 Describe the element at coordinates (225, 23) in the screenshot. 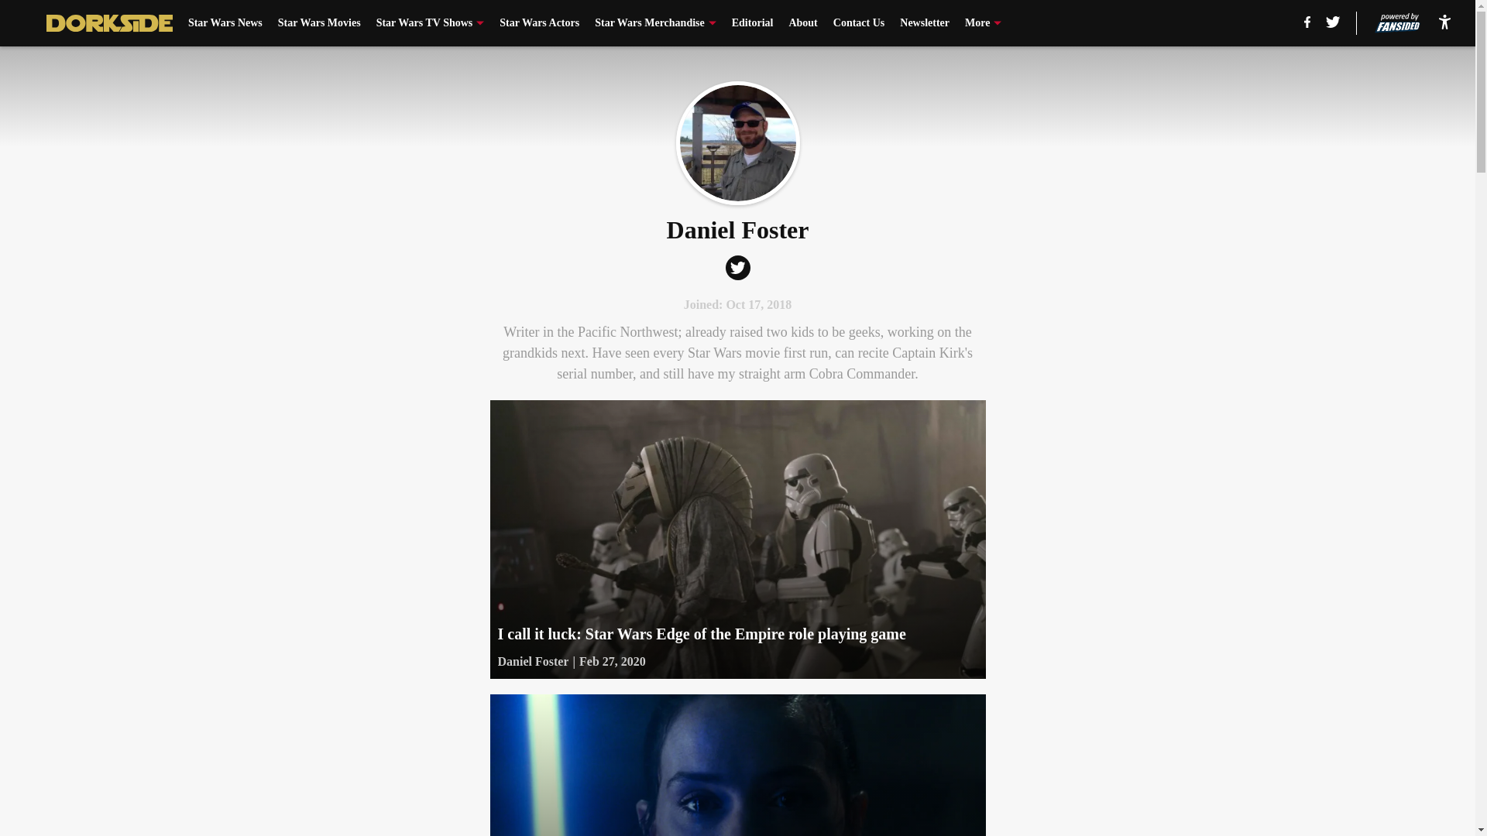

I see `Star Wars News` at that location.